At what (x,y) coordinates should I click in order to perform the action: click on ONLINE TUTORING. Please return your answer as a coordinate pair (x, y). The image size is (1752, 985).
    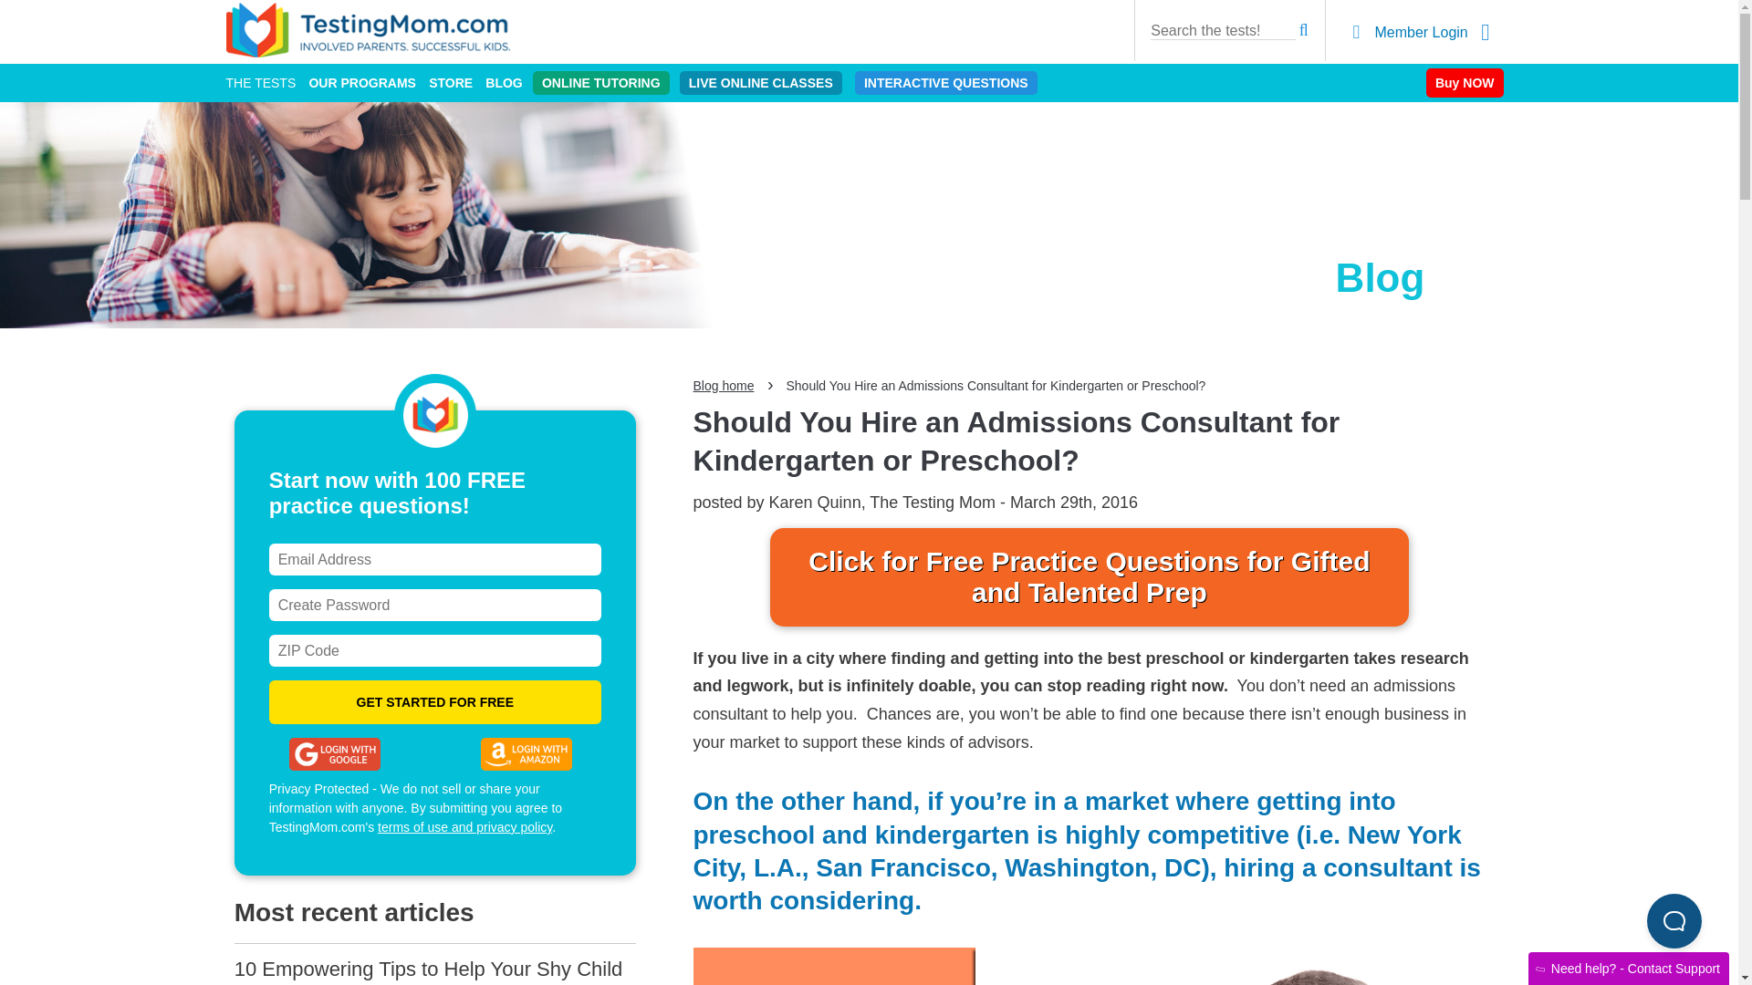
    Looking at the image, I should click on (600, 82).